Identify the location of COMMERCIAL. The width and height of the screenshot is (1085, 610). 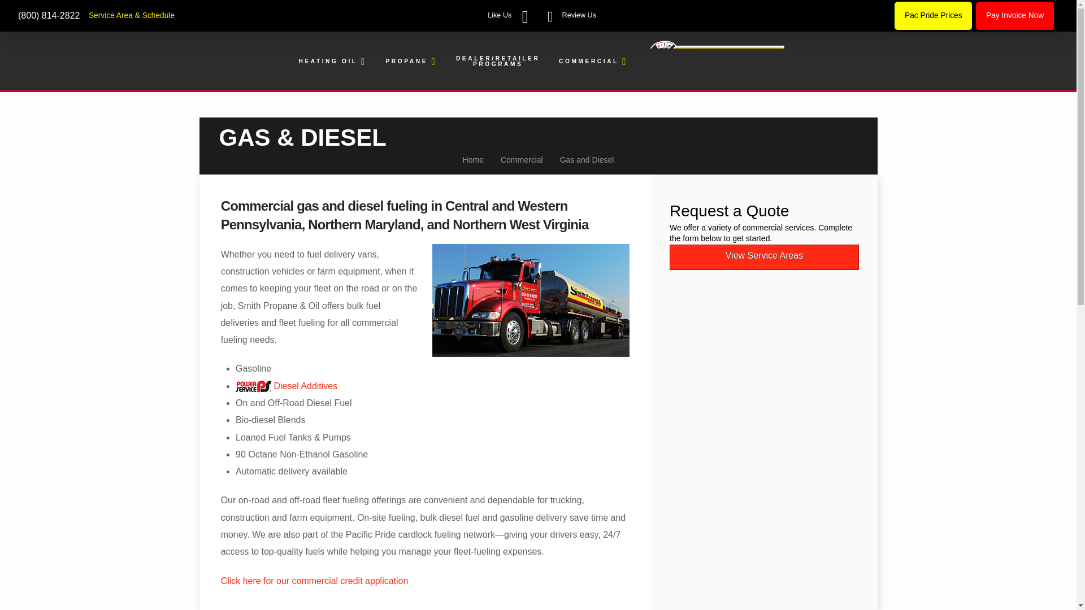
(592, 62).